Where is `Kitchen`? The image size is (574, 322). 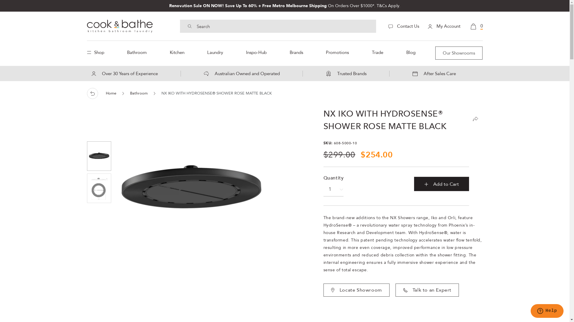 Kitchen is located at coordinates (177, 52).